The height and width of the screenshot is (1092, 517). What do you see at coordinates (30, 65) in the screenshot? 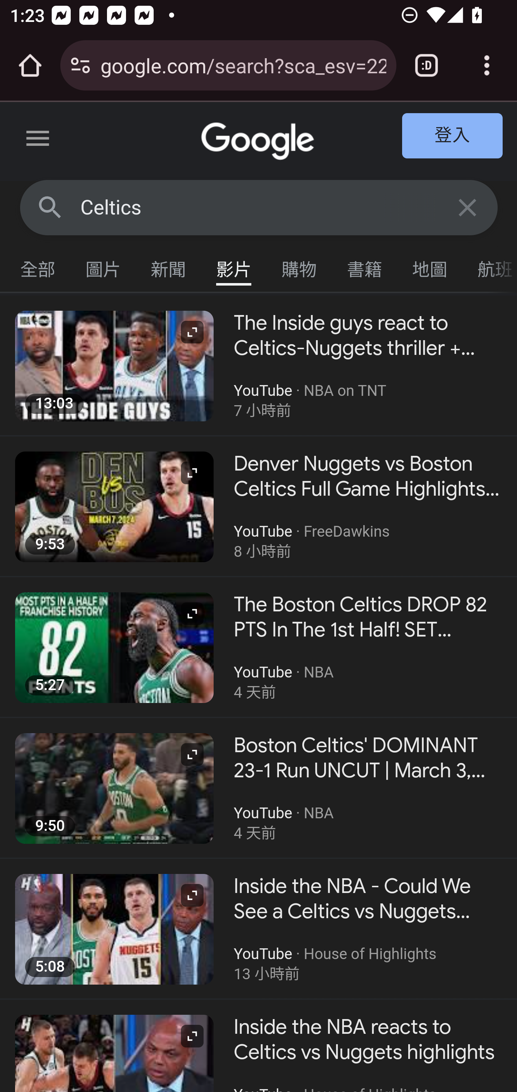
I see `Open the home page` at bounding box center [30, 65].